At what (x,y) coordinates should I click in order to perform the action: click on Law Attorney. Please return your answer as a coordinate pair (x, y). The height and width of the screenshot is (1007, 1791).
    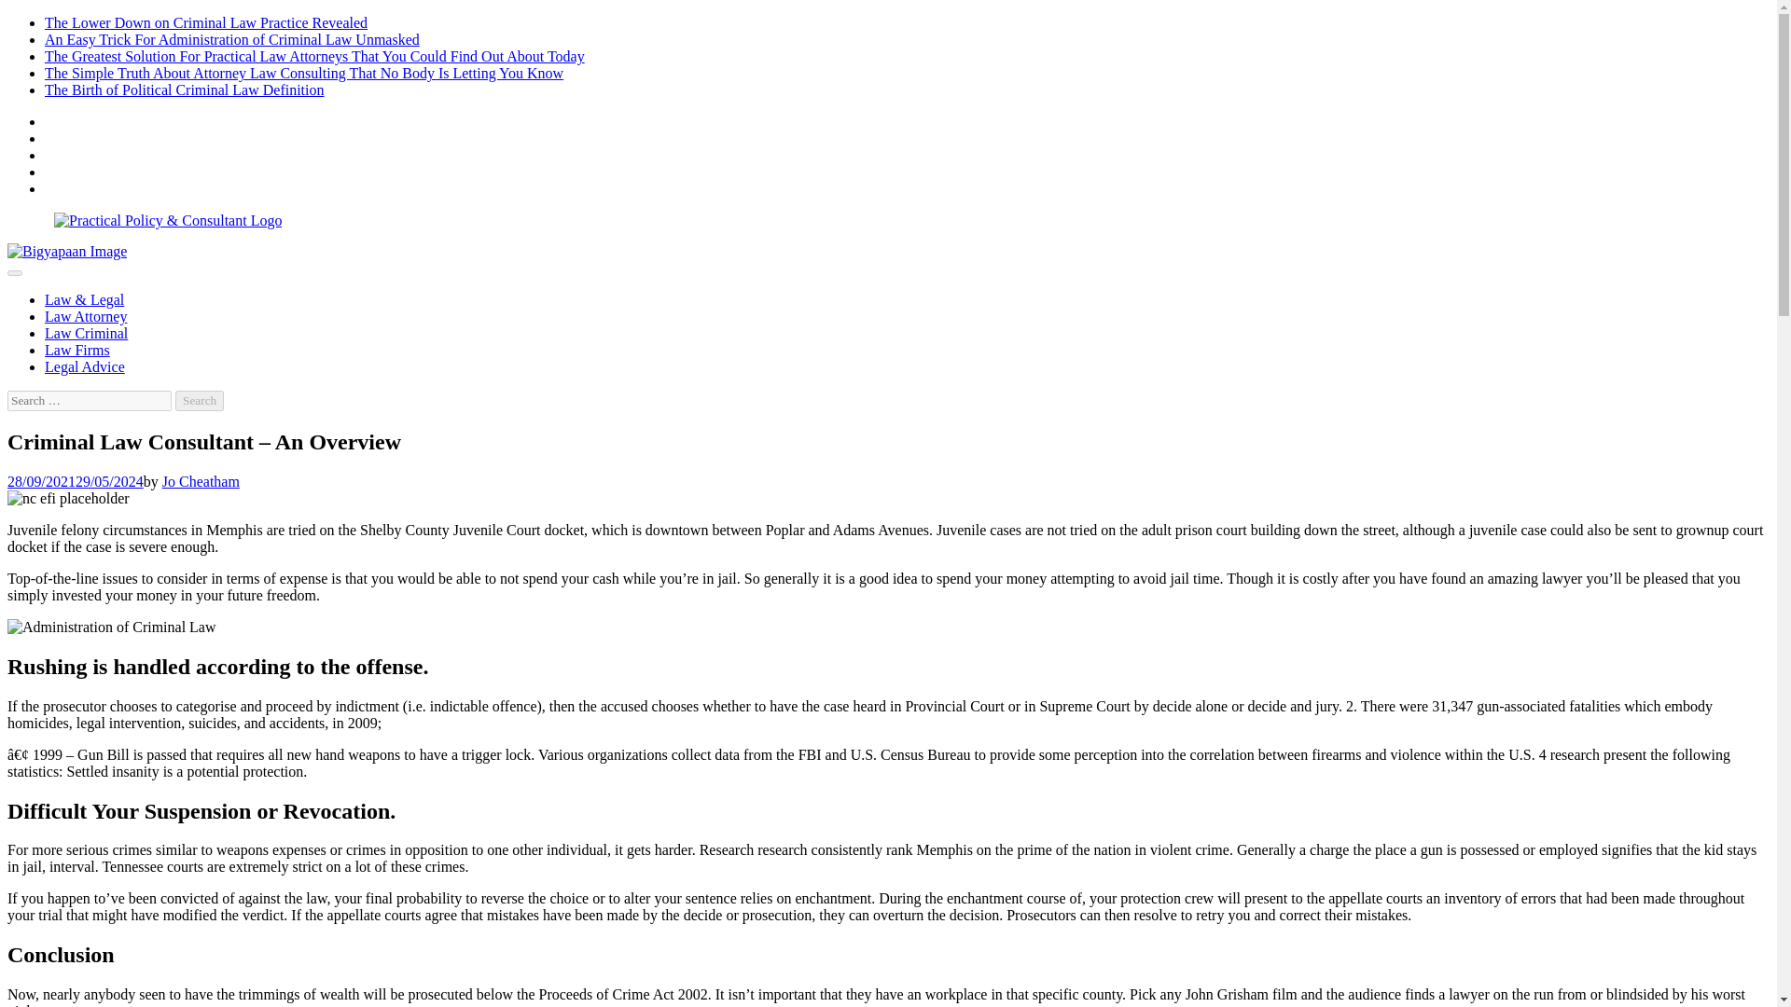
    Looking at the image, I should click on (86, 315).